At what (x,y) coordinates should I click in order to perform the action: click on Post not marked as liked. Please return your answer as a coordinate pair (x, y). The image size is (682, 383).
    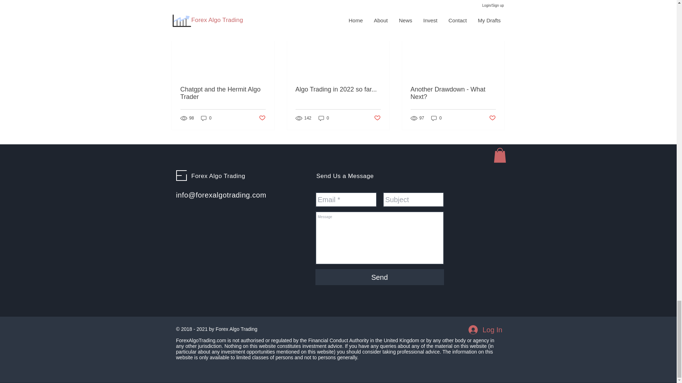
    Looking at the image, I should click on (377, 118).